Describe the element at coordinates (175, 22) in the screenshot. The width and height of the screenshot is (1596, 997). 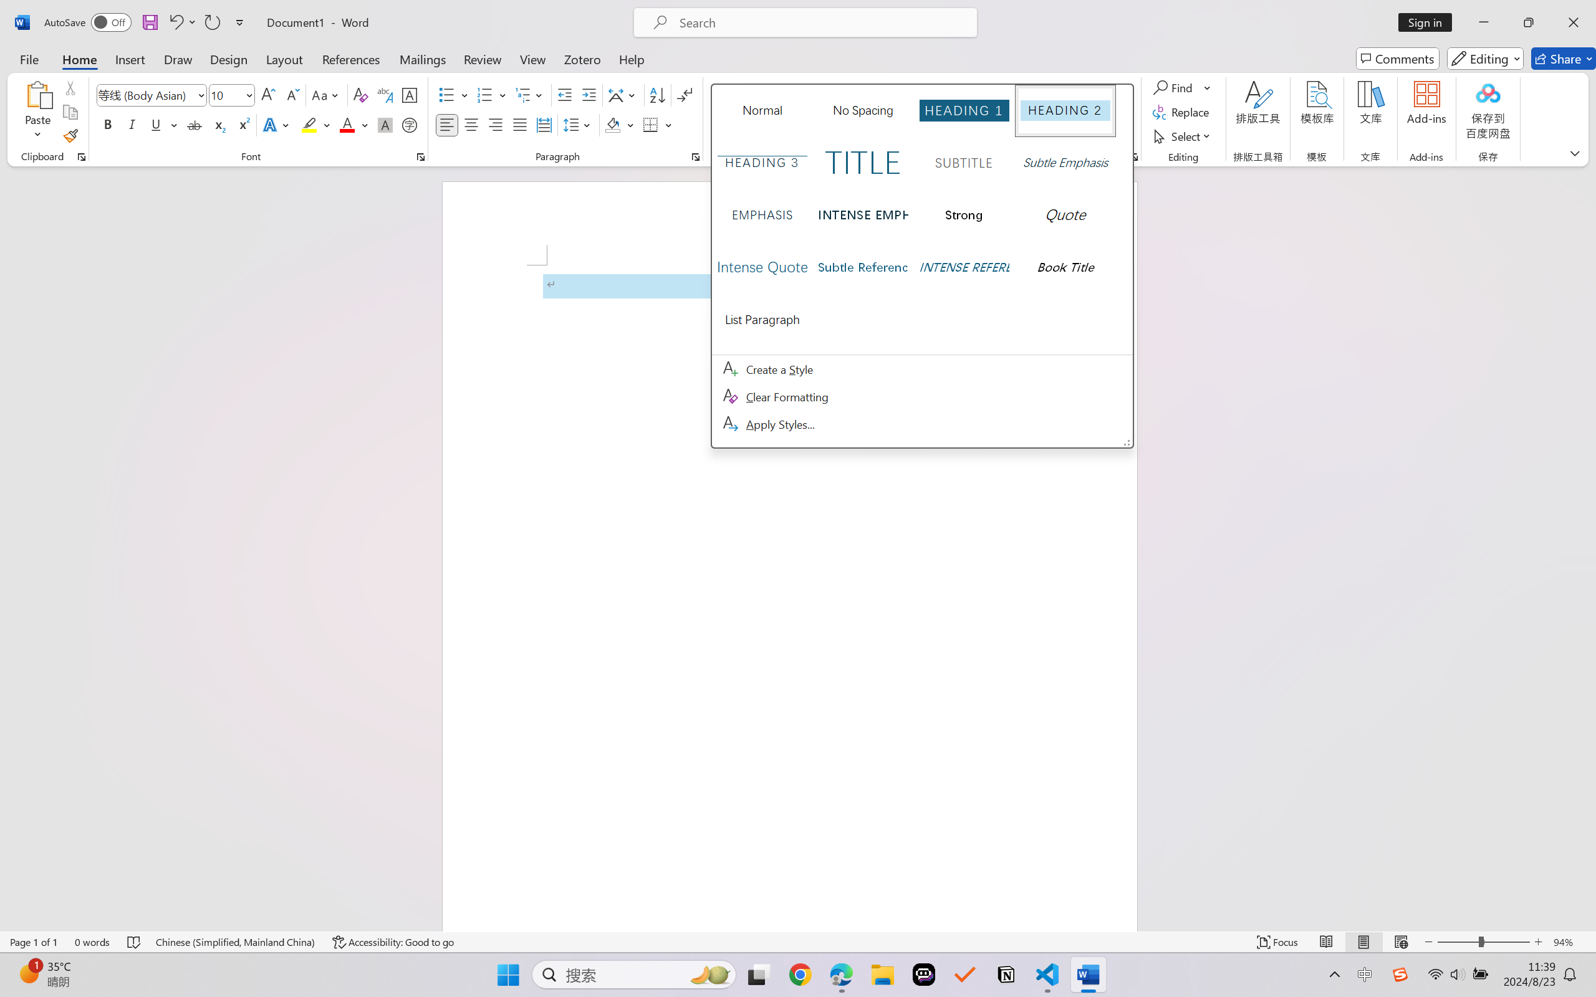
I see `Undo Apply Quick Style` at that location.